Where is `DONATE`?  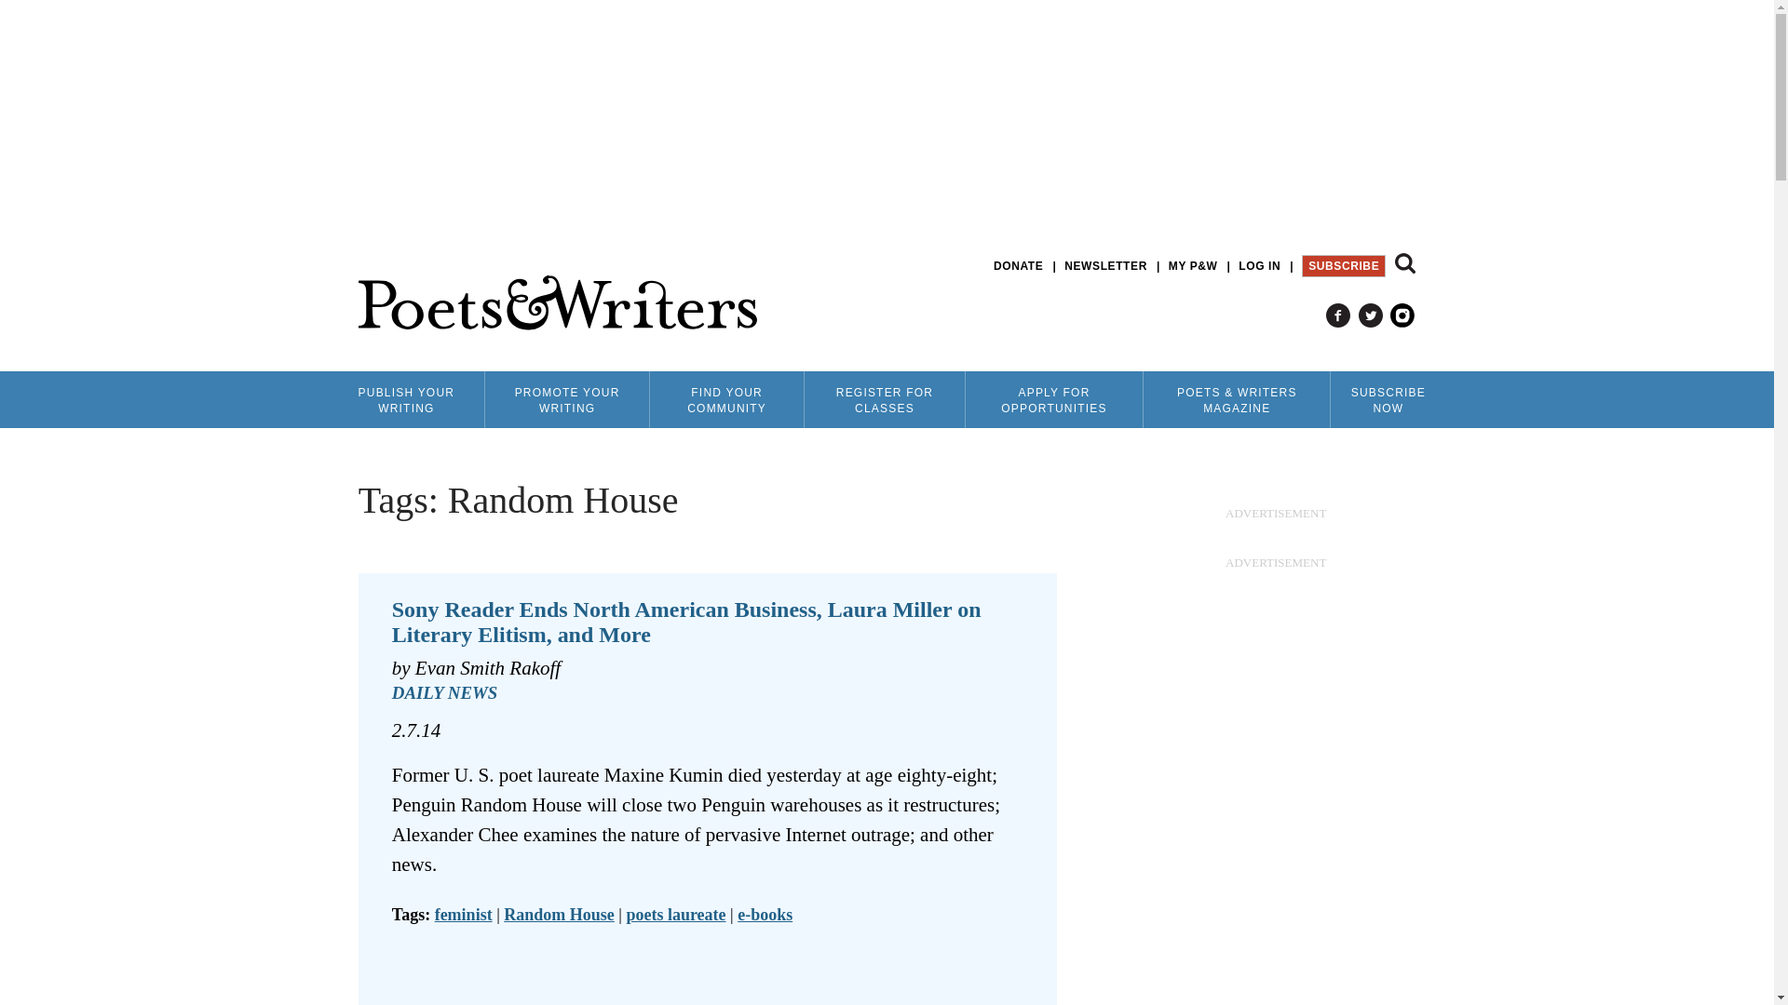
DONATE is located at coordinates (1018, 266).